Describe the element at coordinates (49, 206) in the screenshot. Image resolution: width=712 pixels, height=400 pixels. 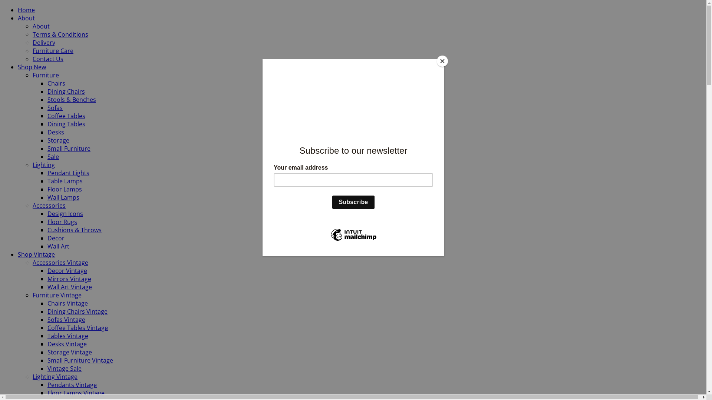
I see `Accessories` at that location.